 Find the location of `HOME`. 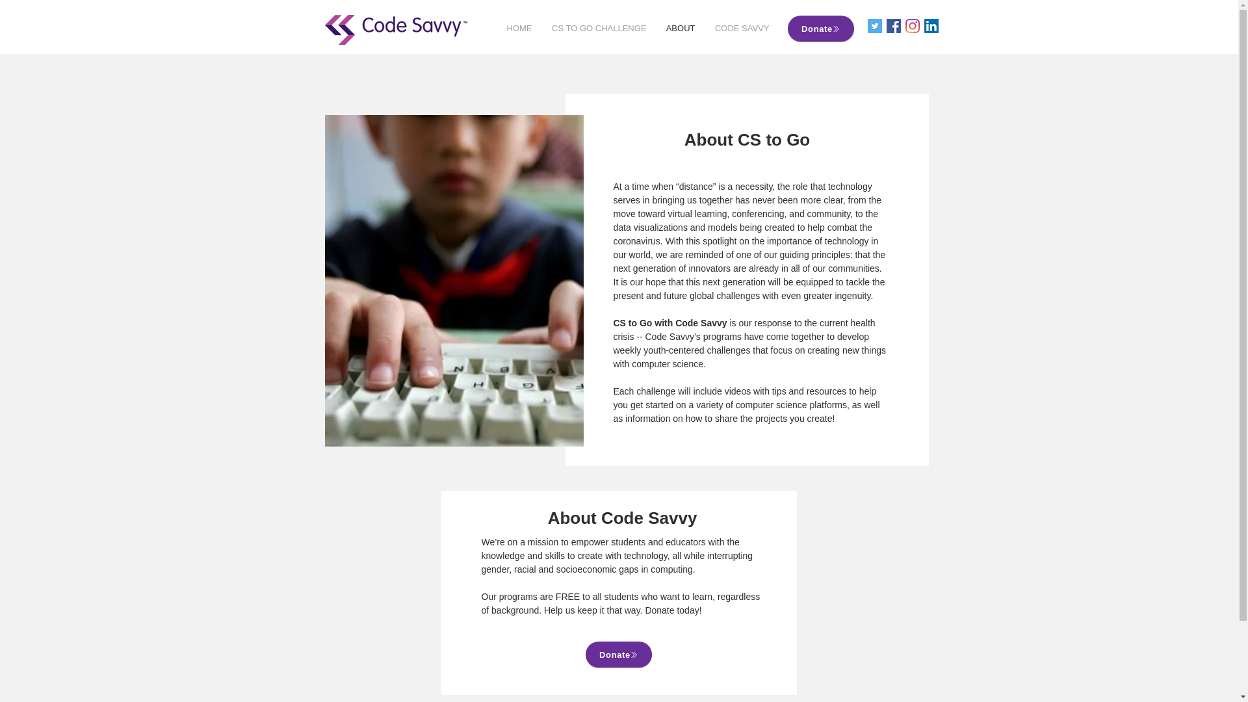

HOME is located at coordinates (519, 29).